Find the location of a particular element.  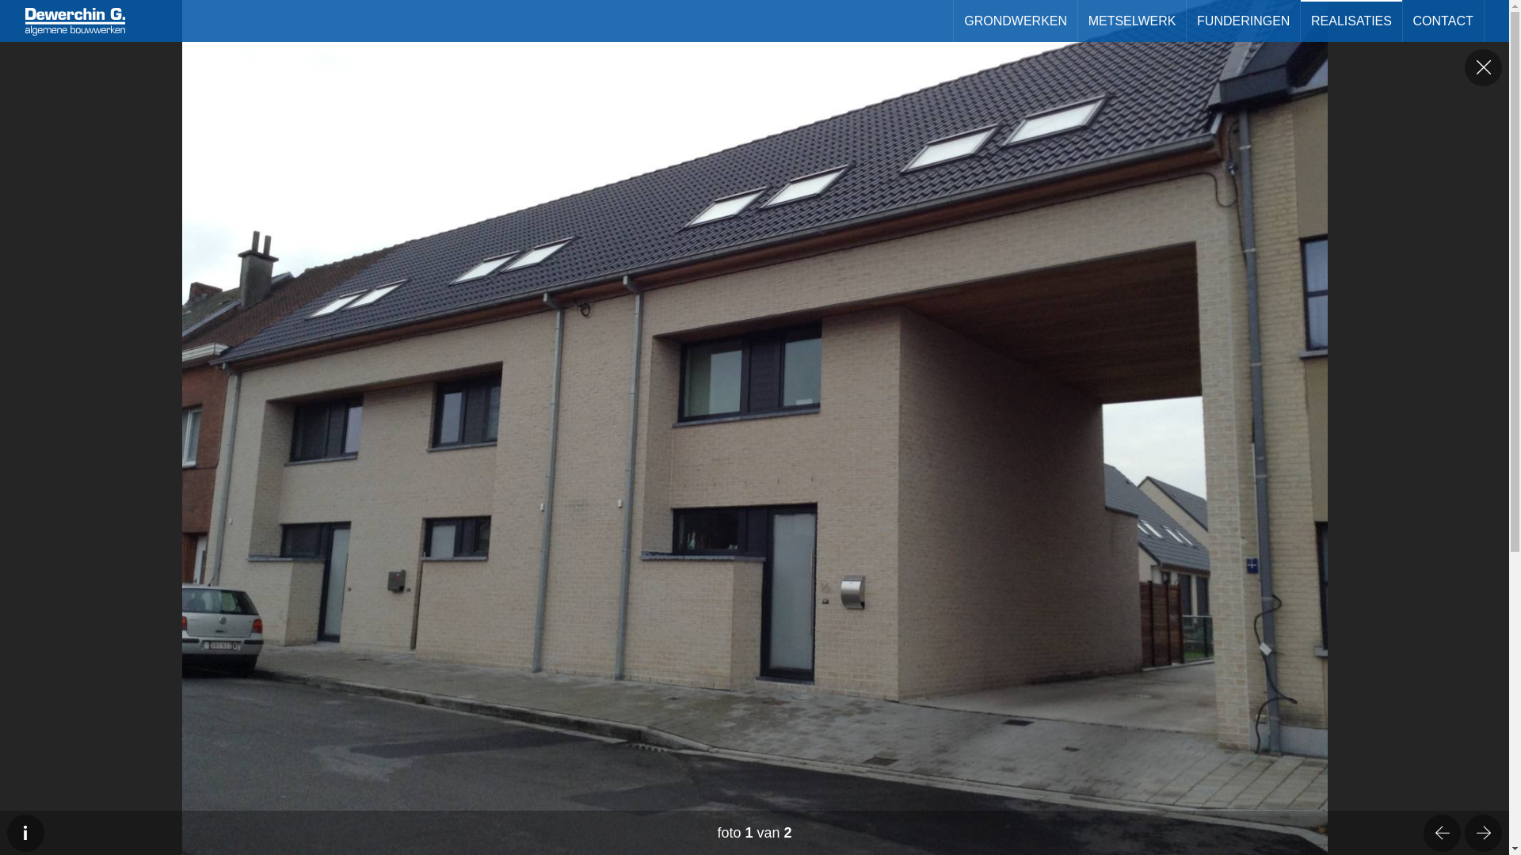

GRONDWERKEN is located at coordinates (1016, 21).